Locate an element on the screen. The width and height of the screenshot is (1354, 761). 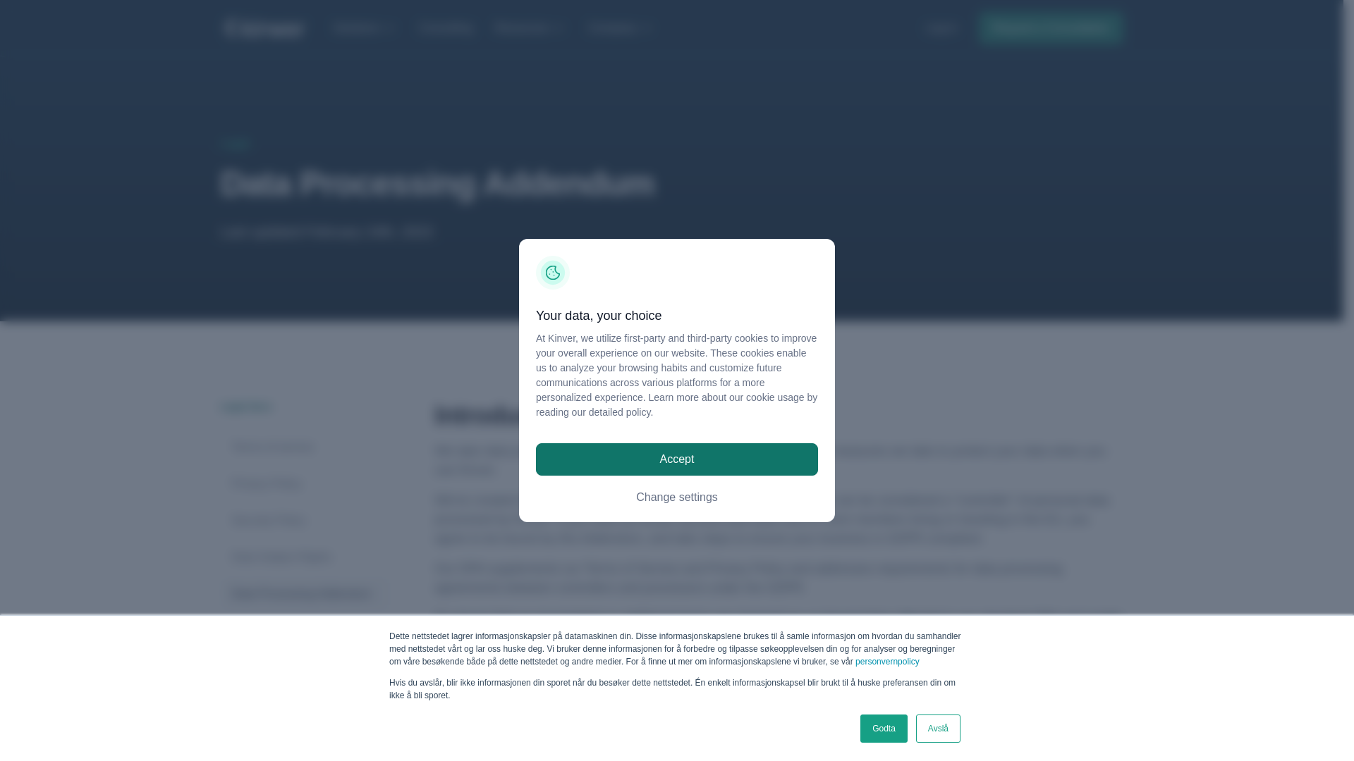
List of Sub-processors is located at coordinates (305, 667).